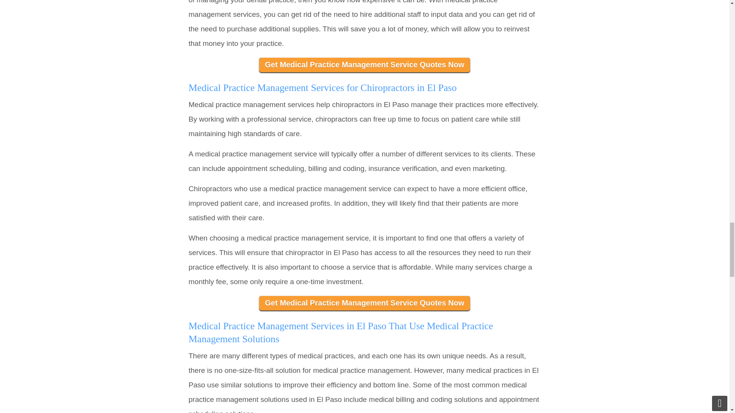 The image size is (735, 413). Describe the element at coordinates (364, 304) in the screenshot. I see `Get Free Medical Practice Management Service Quotes` at that location.